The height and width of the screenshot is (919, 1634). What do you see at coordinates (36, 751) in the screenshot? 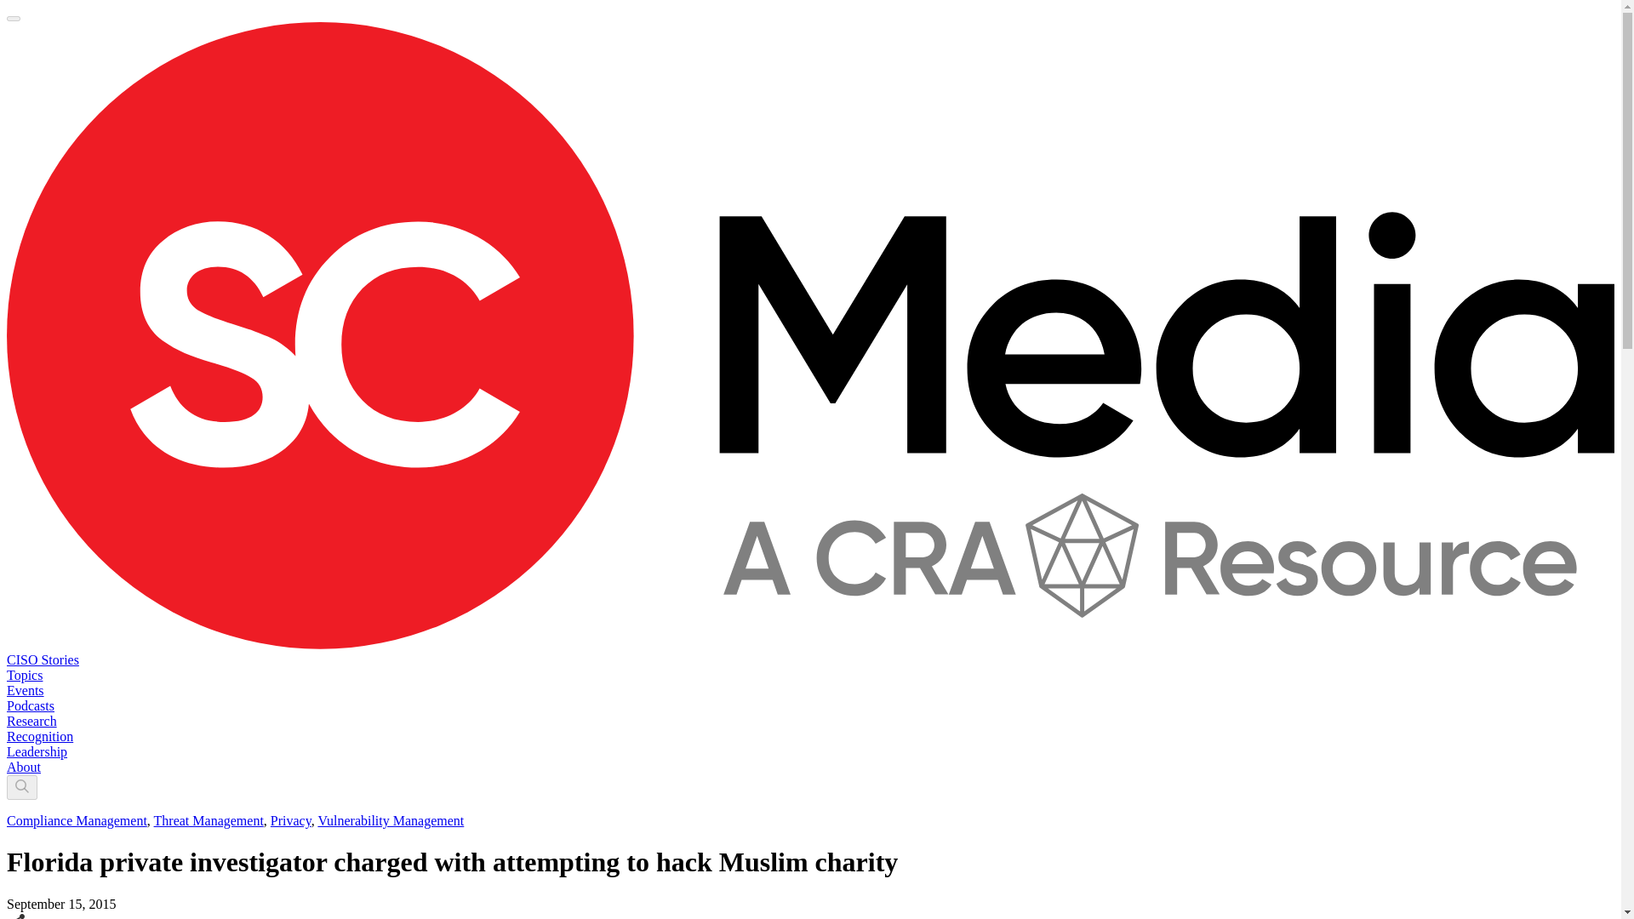
I see `Leadership` at bounding box center [36, 751].